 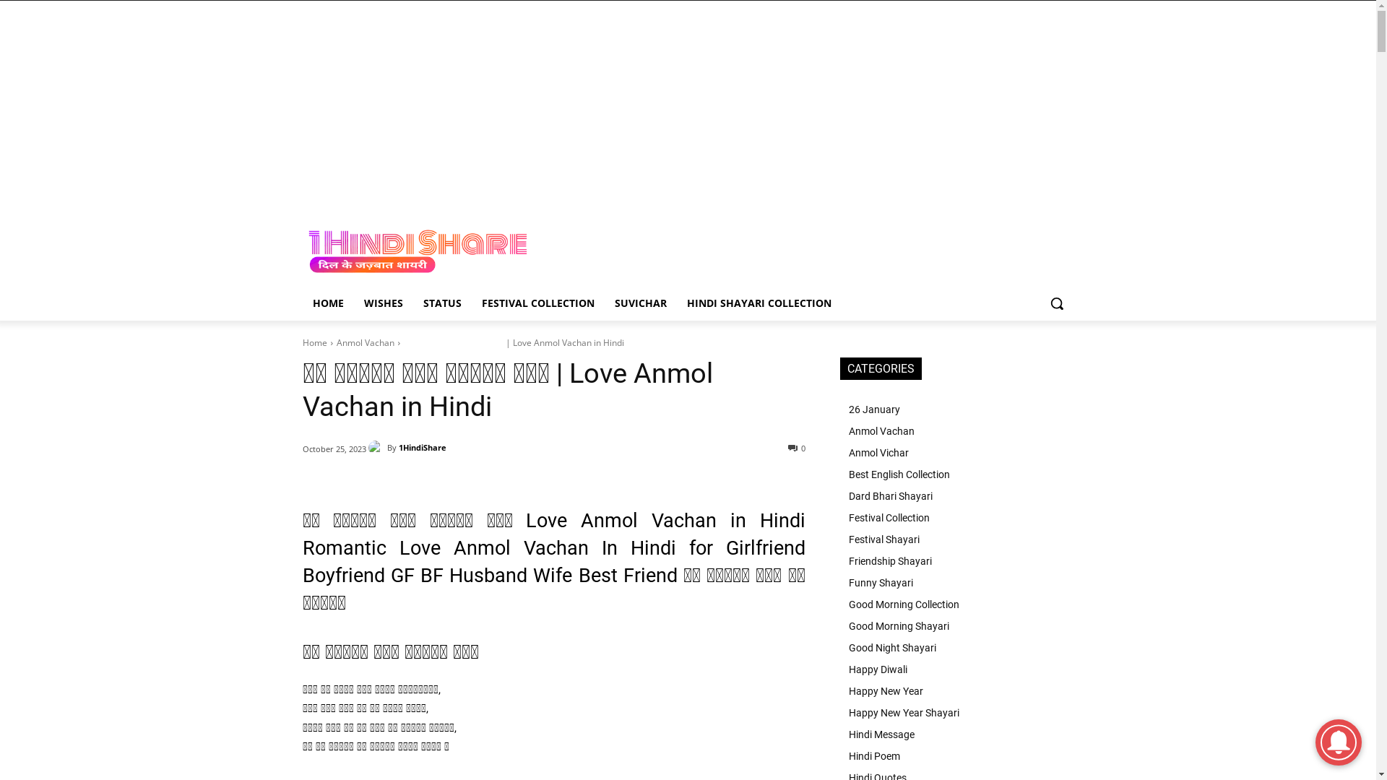 I want to click on Hindi Poem, so click(x=956, y=756).